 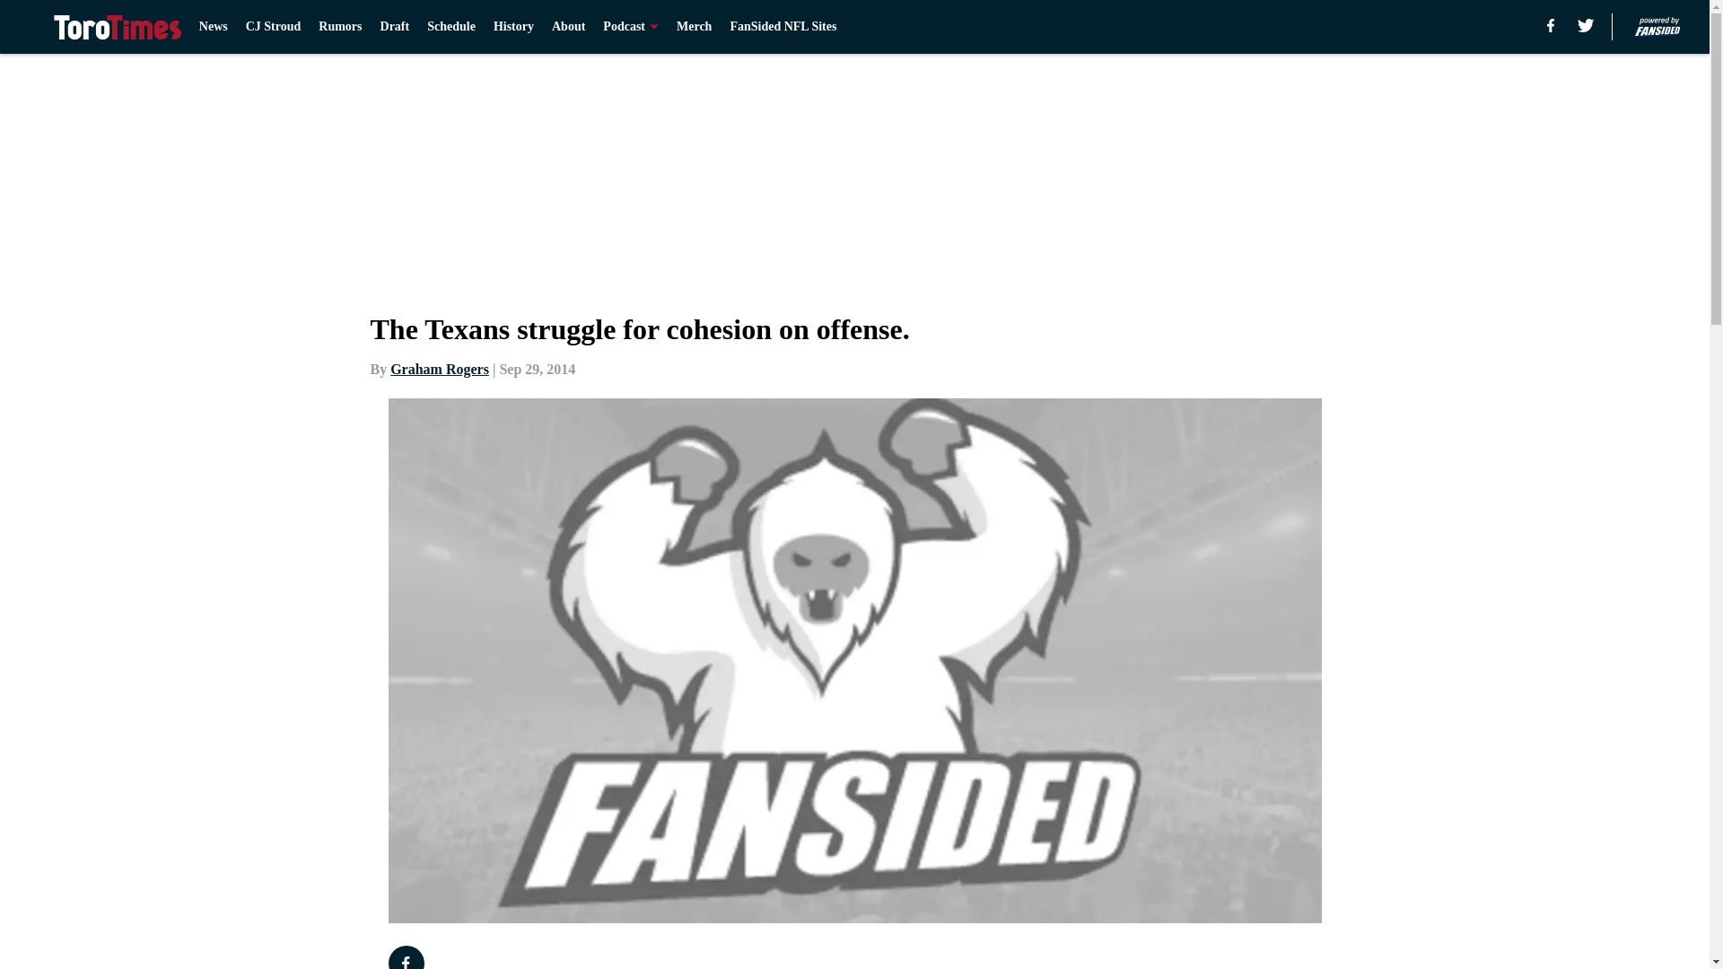 What do you see at coordinates (214, 27) in the screenshot?
I see `News` at bounding box center [214, 27].